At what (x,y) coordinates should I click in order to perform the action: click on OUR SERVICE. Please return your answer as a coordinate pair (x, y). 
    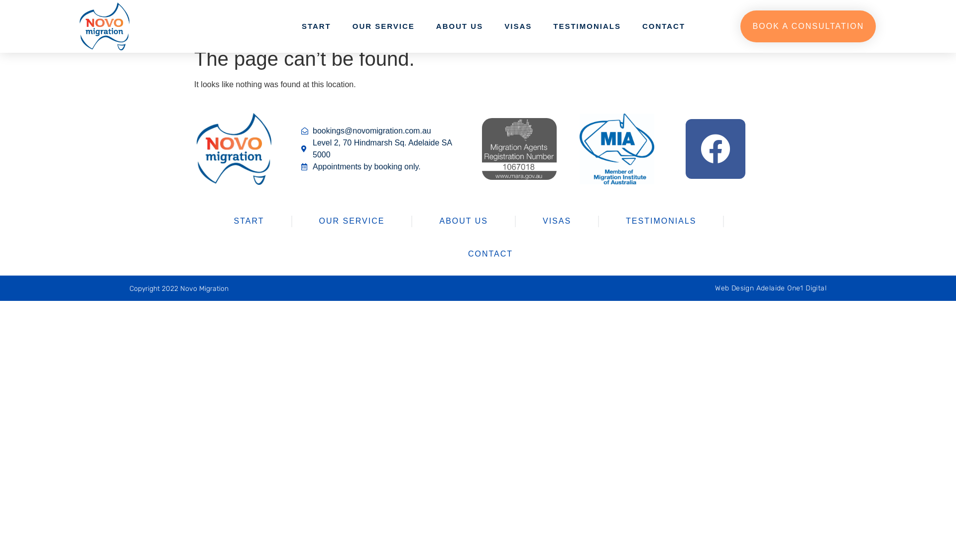
    Looking at the image, I should click on (383, 26).